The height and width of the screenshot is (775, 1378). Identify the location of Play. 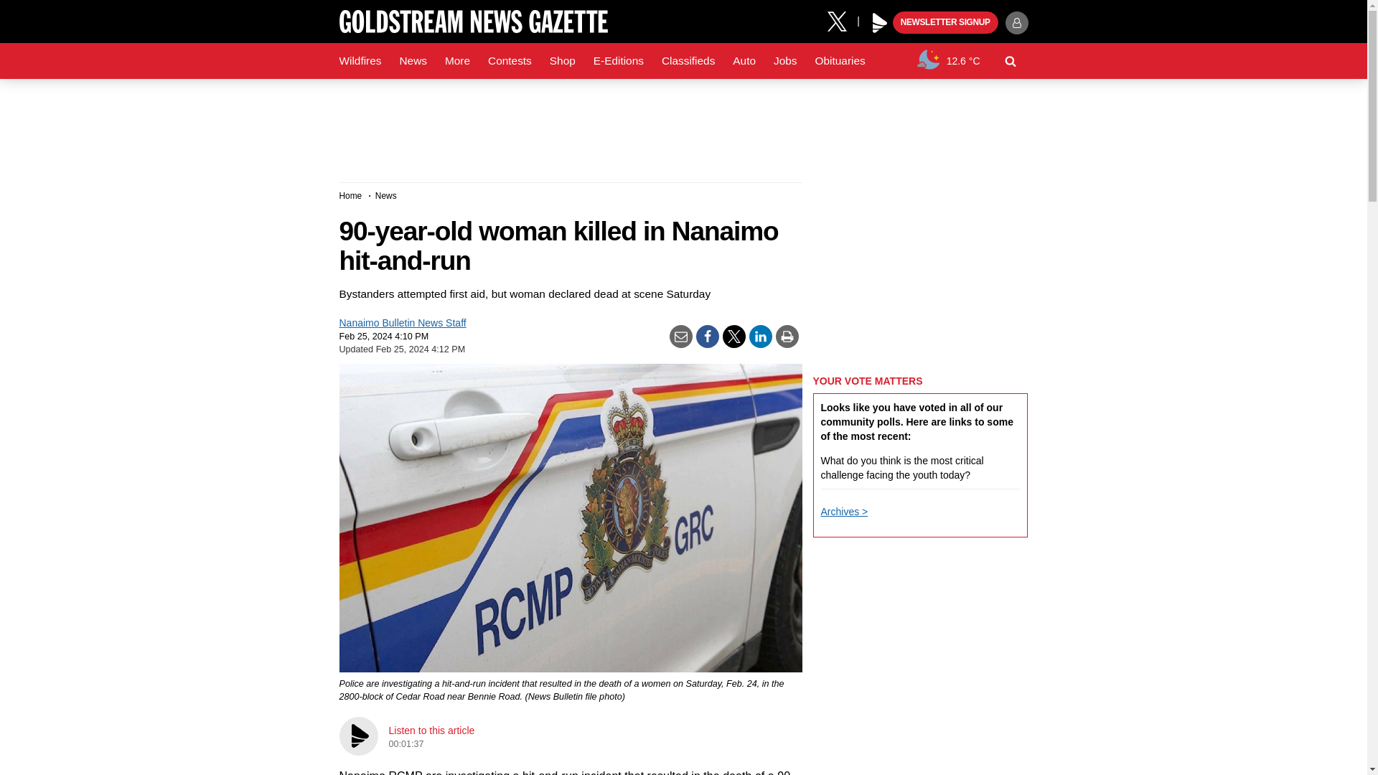
(880, 23).